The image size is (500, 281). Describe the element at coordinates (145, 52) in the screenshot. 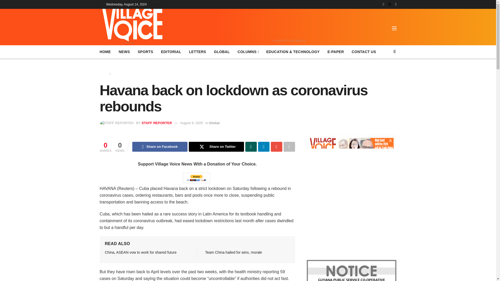

I see `SPORTS` at that location.